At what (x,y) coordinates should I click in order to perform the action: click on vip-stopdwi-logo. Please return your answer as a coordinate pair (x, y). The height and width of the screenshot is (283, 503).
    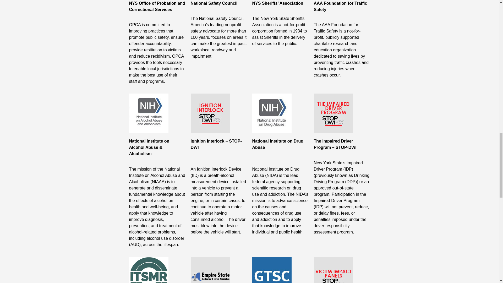
    Looking at the image, I should click on (333, 270).